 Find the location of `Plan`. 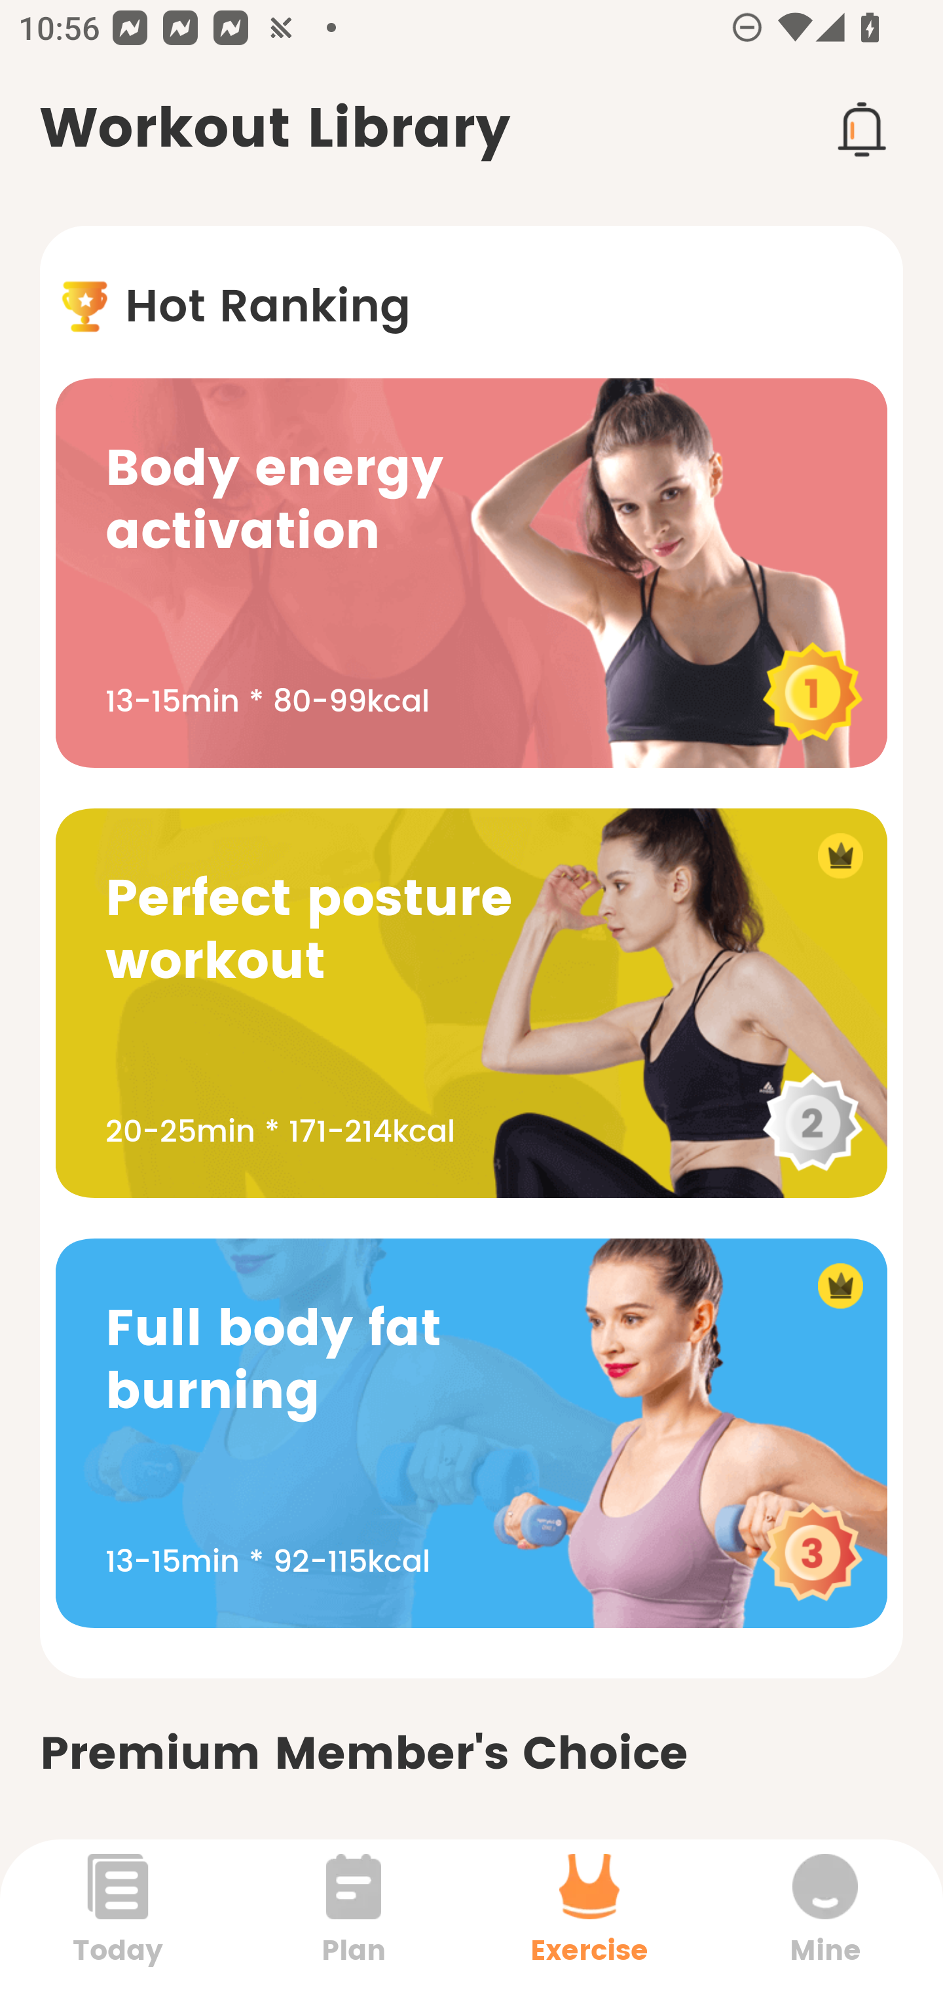

Plan is located at coordinates (354, 1914).